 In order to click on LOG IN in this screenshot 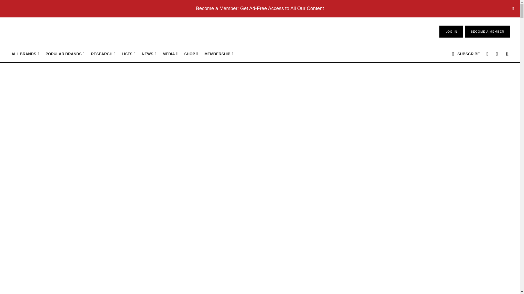, I will do `click(451, 32)`.